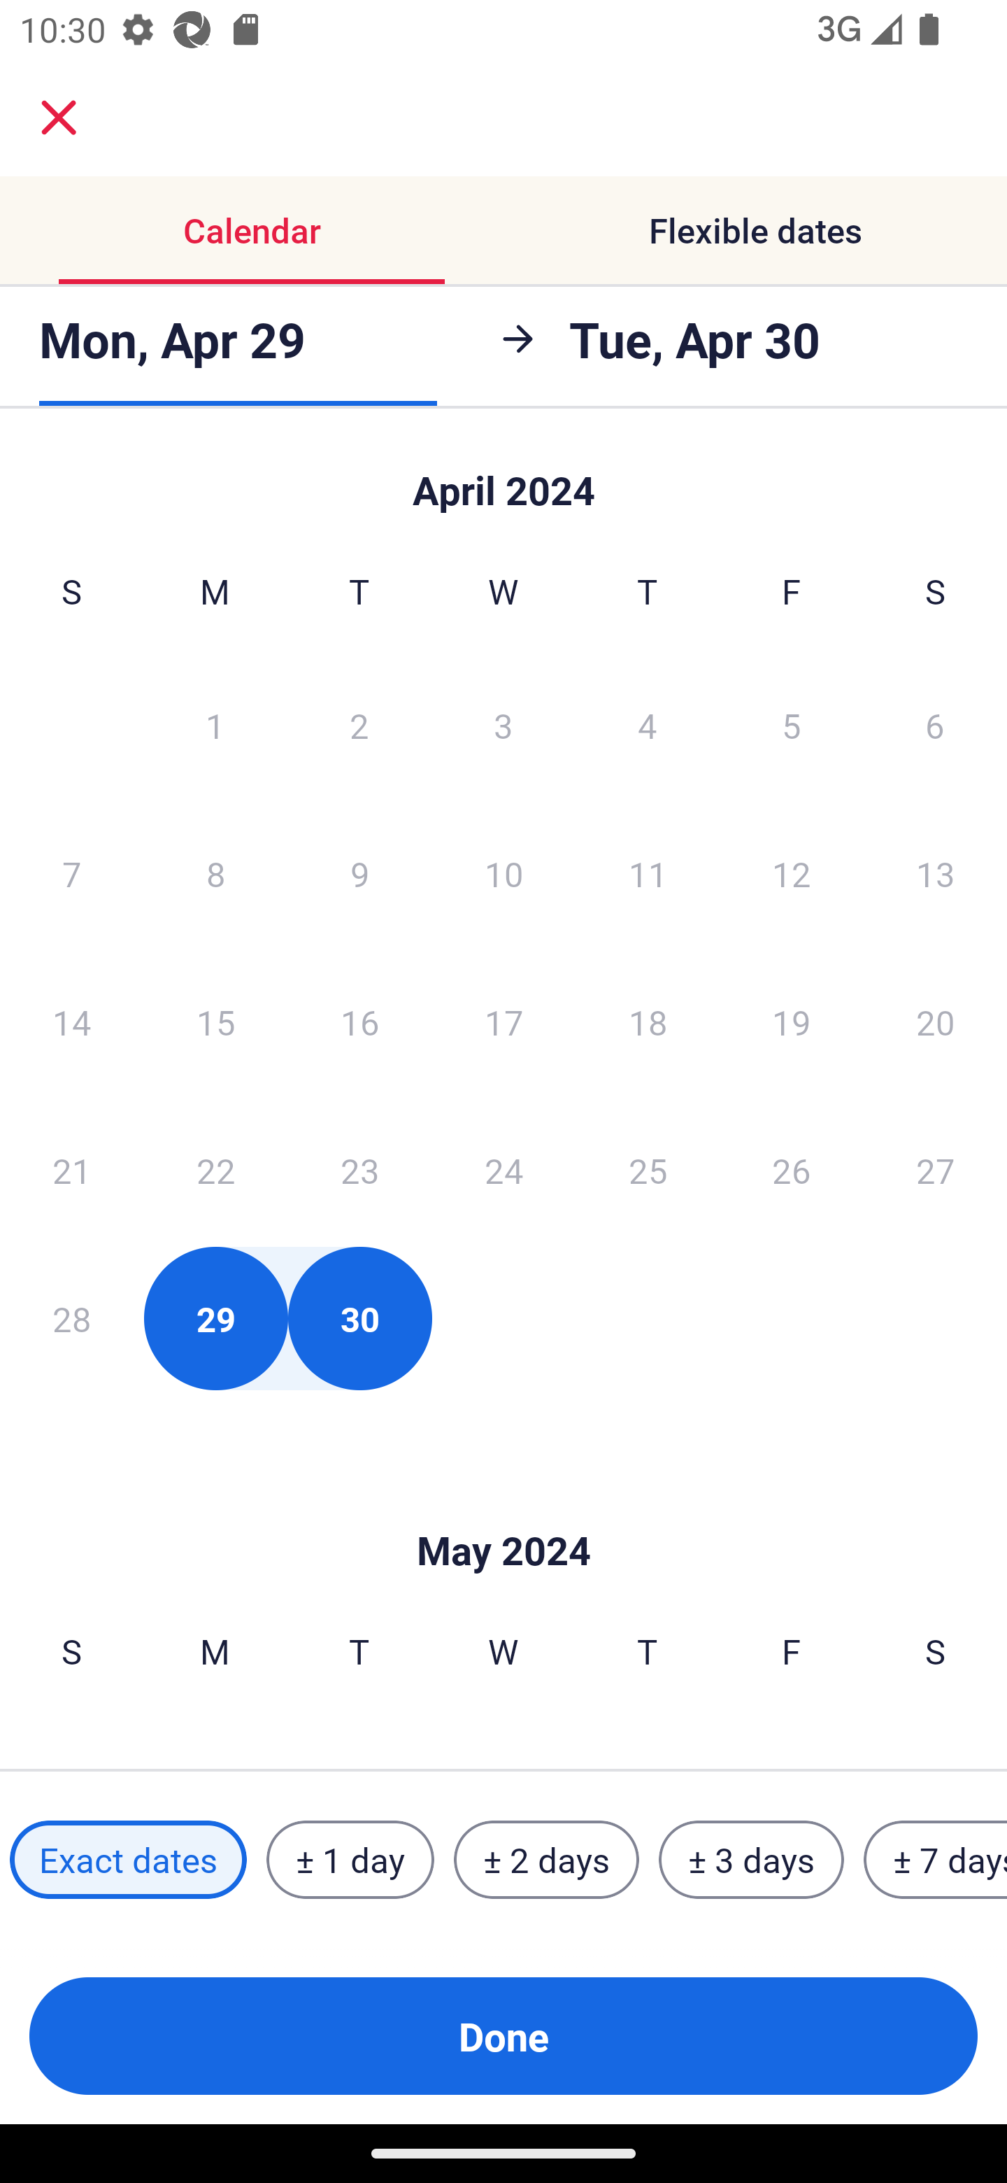  What do you see at coordinates (648, 1170) in the screenshot?
I see `25 Thursday, April 25, 2024` at bounding box center [648, 1170].